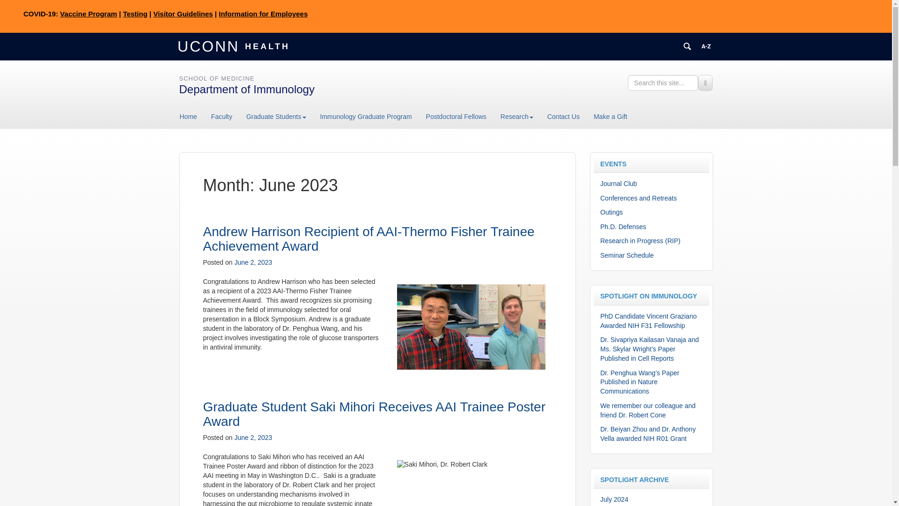 The height and width of the screenshot is (506, 899). I want to click on HEALTH, so click(266, 45).